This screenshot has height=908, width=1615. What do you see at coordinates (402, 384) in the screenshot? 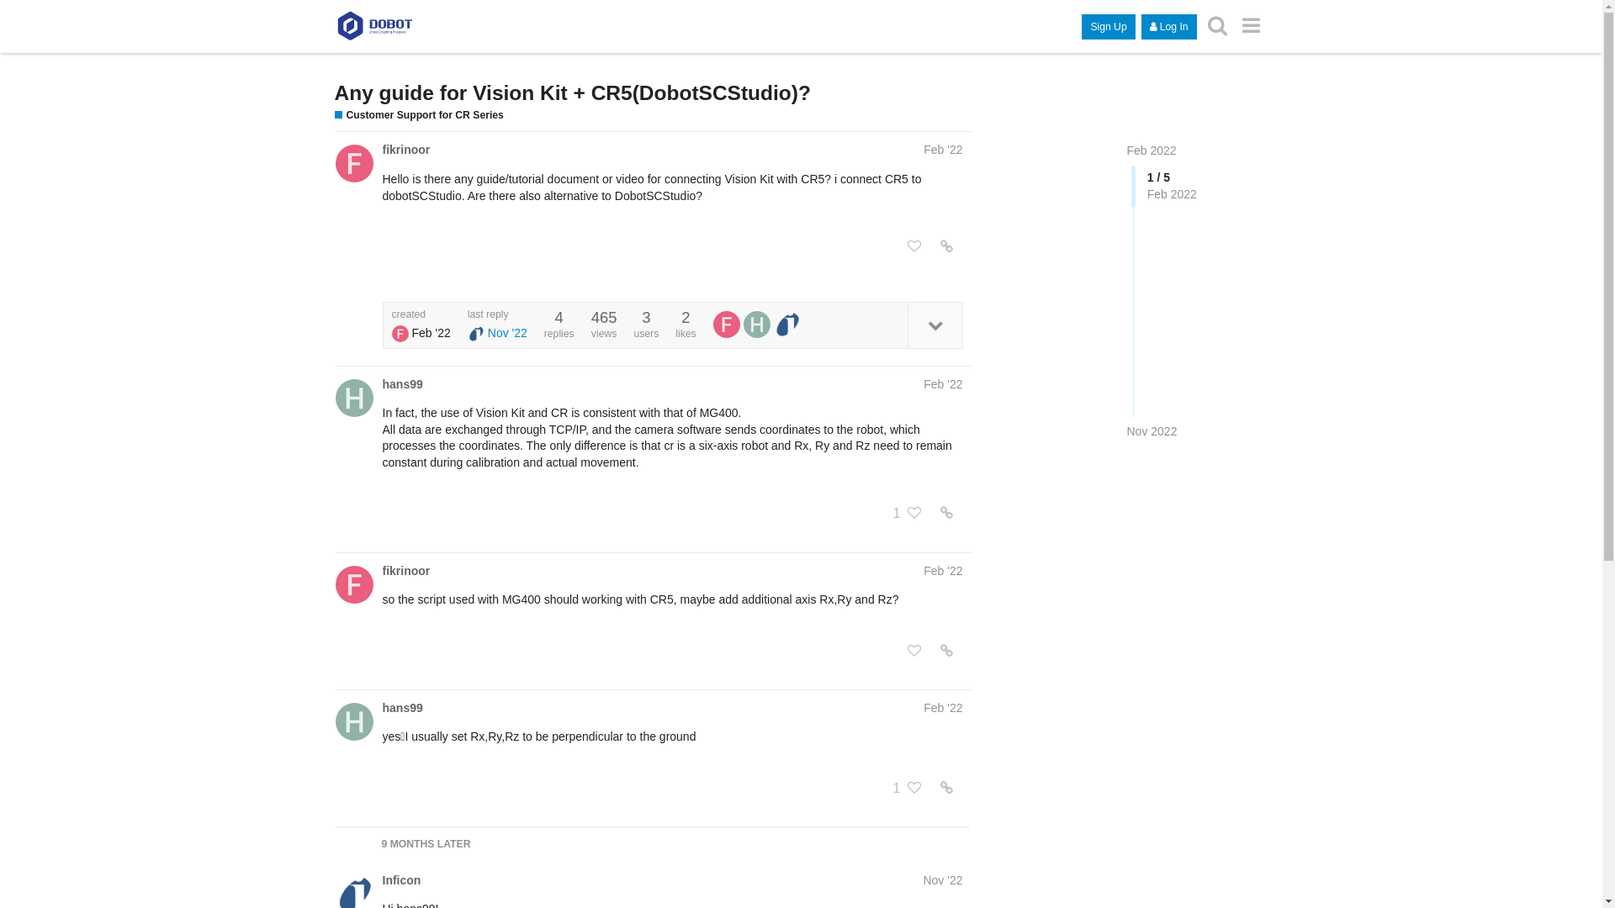
I see `hans99` at bounding box center [402, 384].